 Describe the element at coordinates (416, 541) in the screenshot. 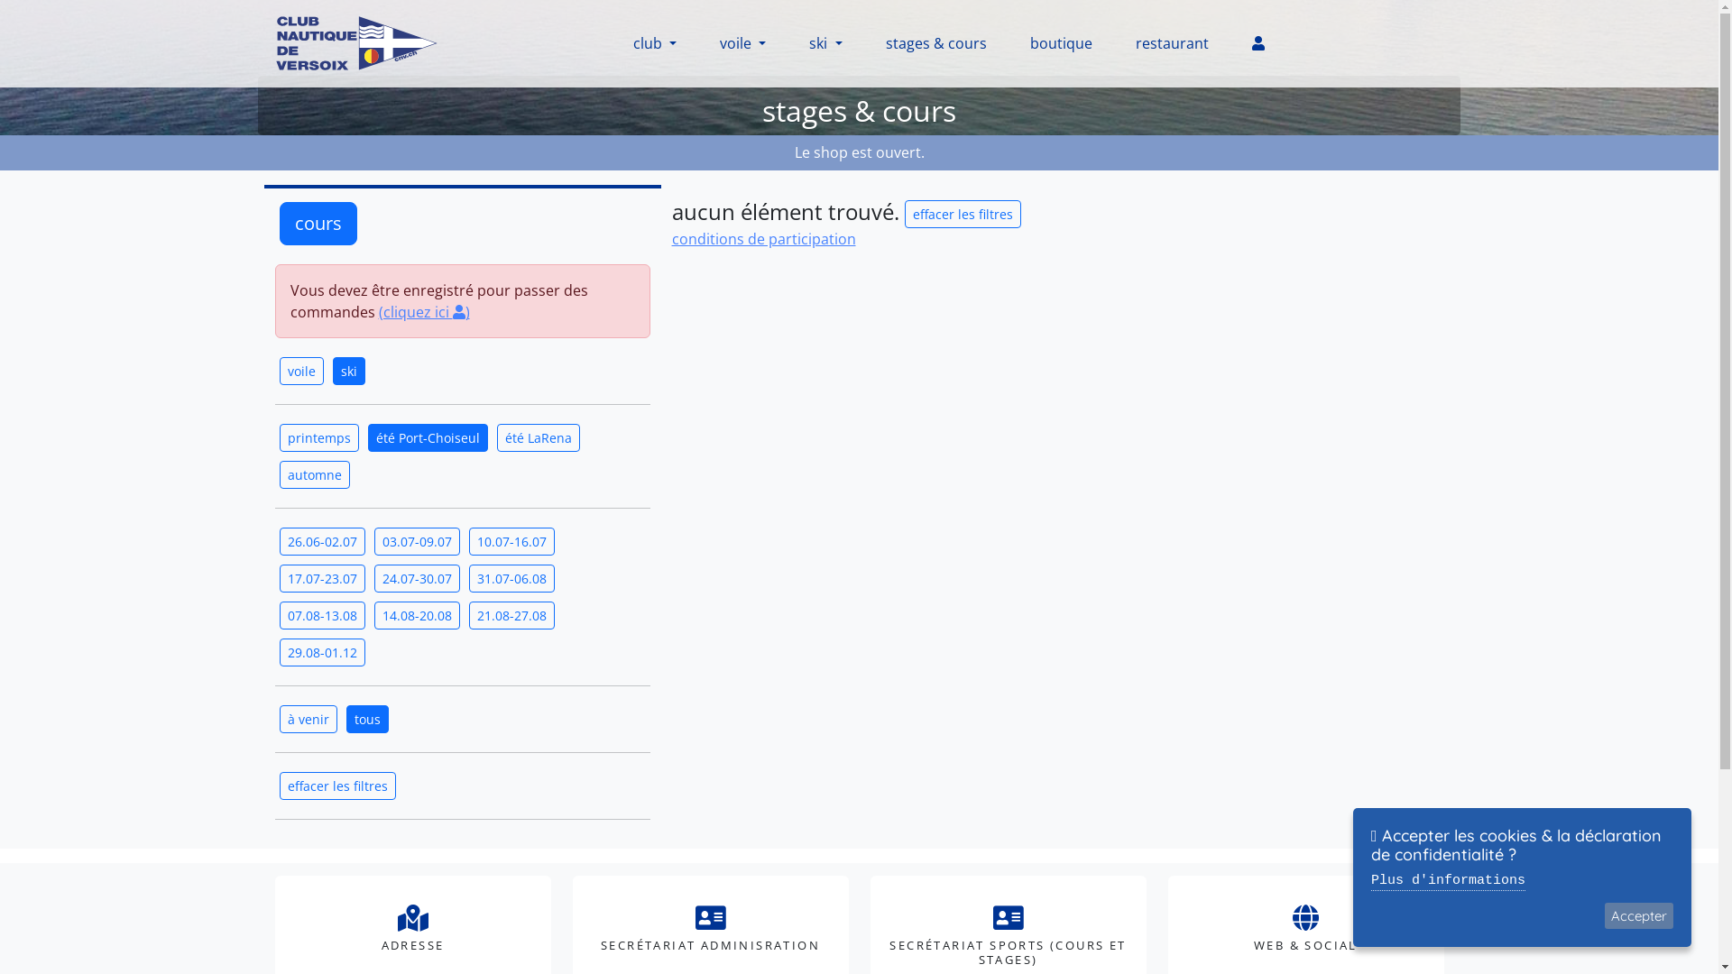

I see `03.07-09.07` at that location.